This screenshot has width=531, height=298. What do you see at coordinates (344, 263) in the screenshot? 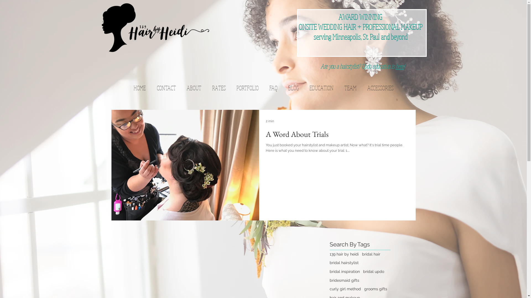
I see `bridal hairstylist` at bounding box center [344, 263].